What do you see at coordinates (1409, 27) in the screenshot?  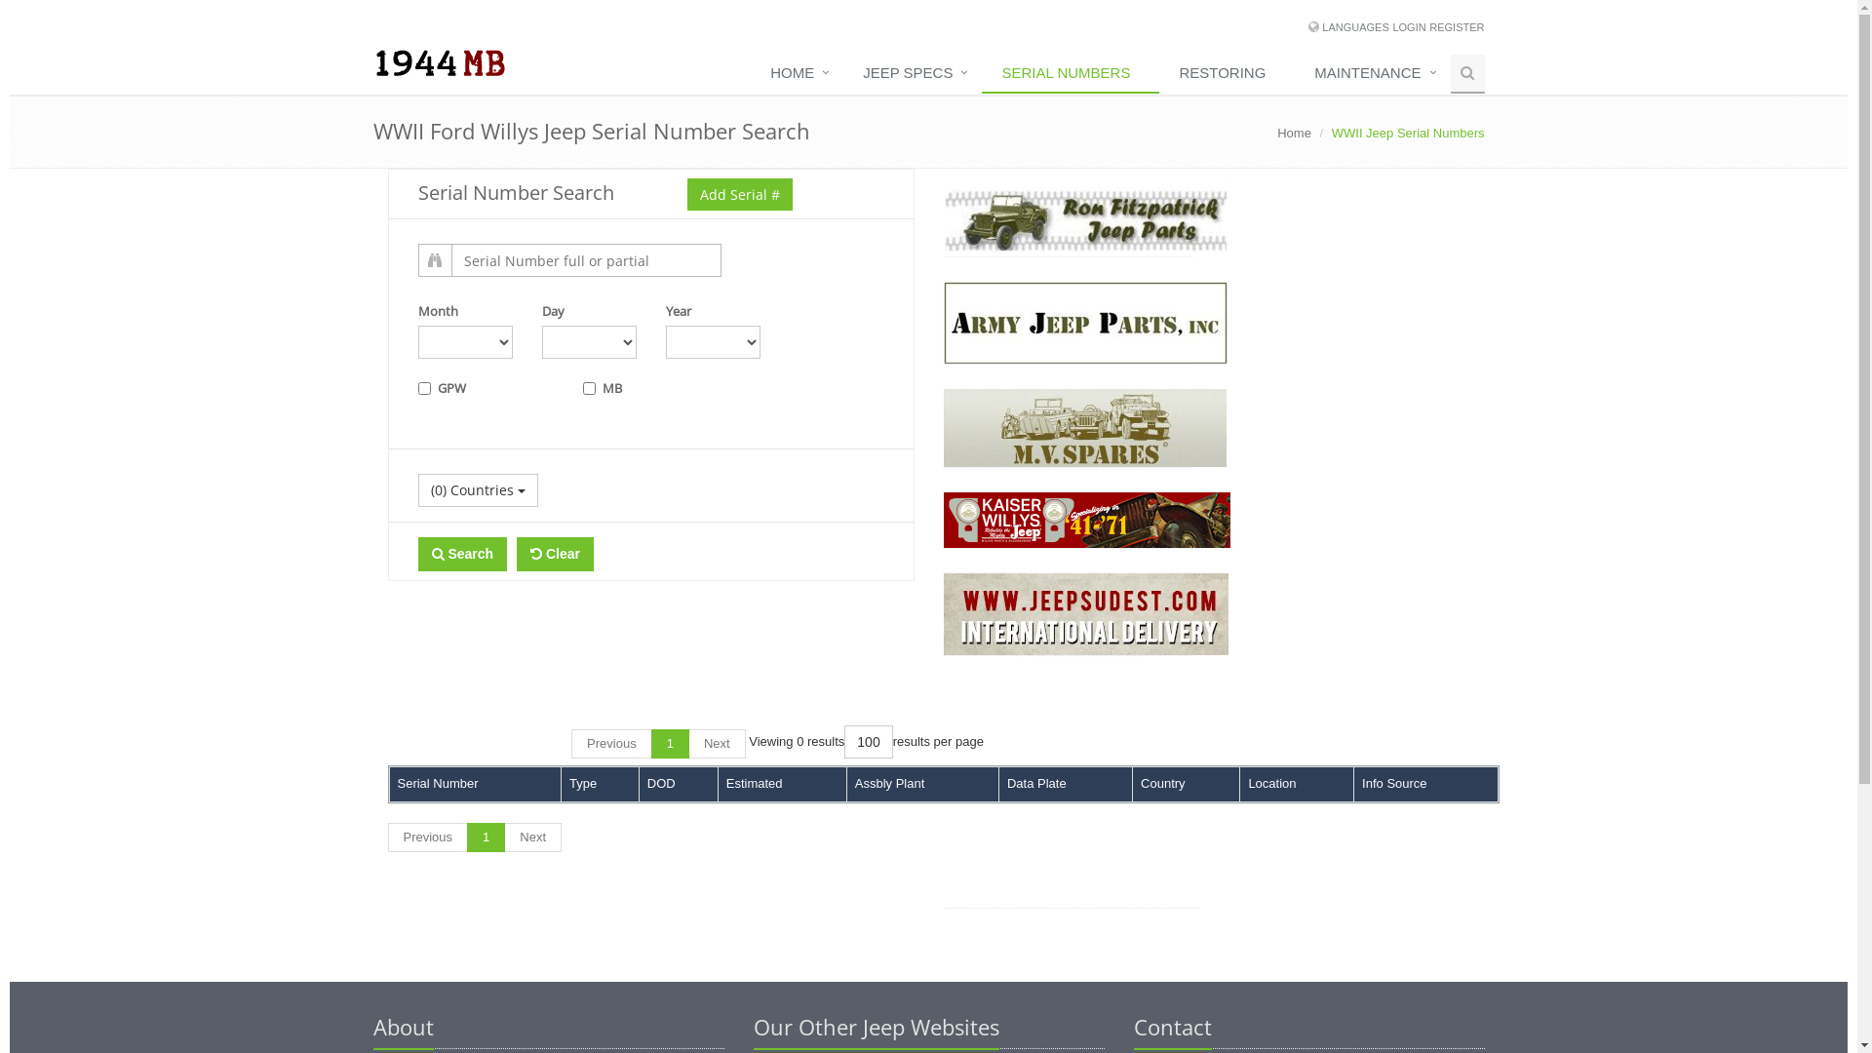 I see `LOGIN` at bounding box center [1409, 27].